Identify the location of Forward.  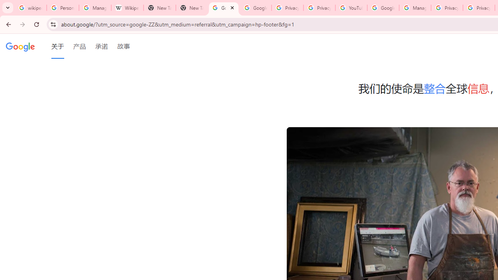
(23, 24).